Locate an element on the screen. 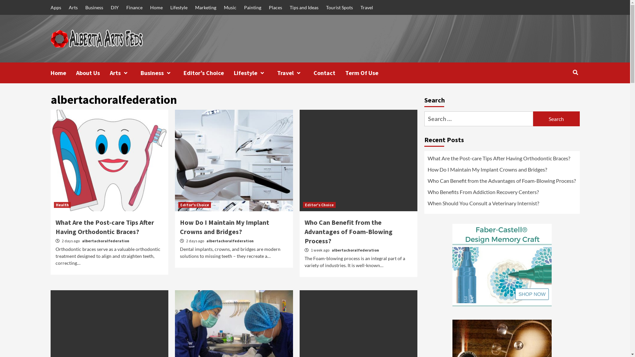  About Us is located at coordinates (93, 73).